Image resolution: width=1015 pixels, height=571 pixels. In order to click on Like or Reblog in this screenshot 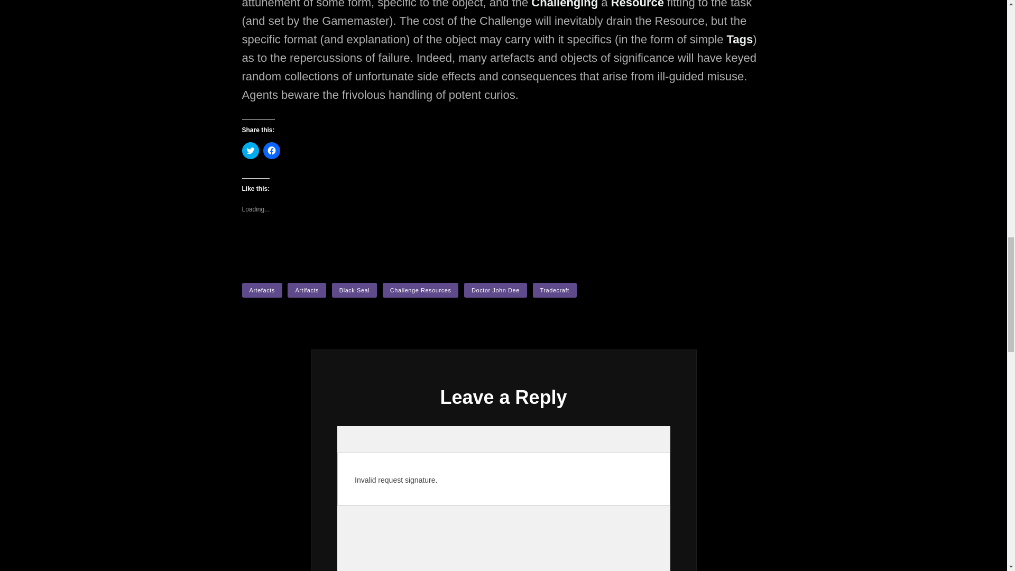, I will do `click(503, 242)`.